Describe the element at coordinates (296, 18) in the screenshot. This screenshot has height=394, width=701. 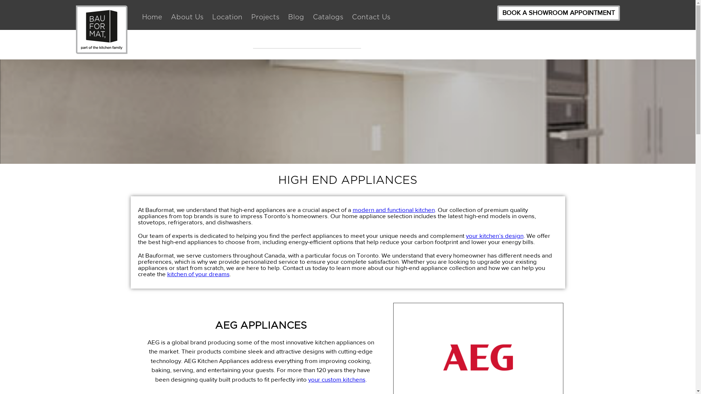
I see `Blog` at that location.